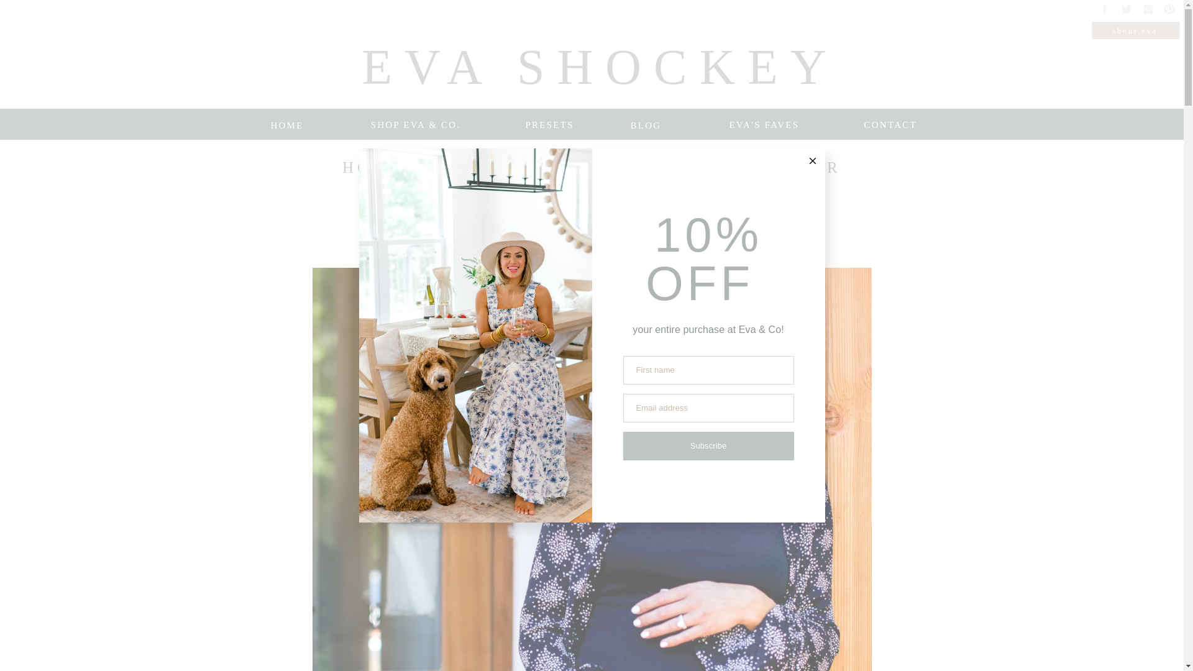 The width and height of the screenshot is (1193, 671). I want to click on HOME, so click(287, 124).